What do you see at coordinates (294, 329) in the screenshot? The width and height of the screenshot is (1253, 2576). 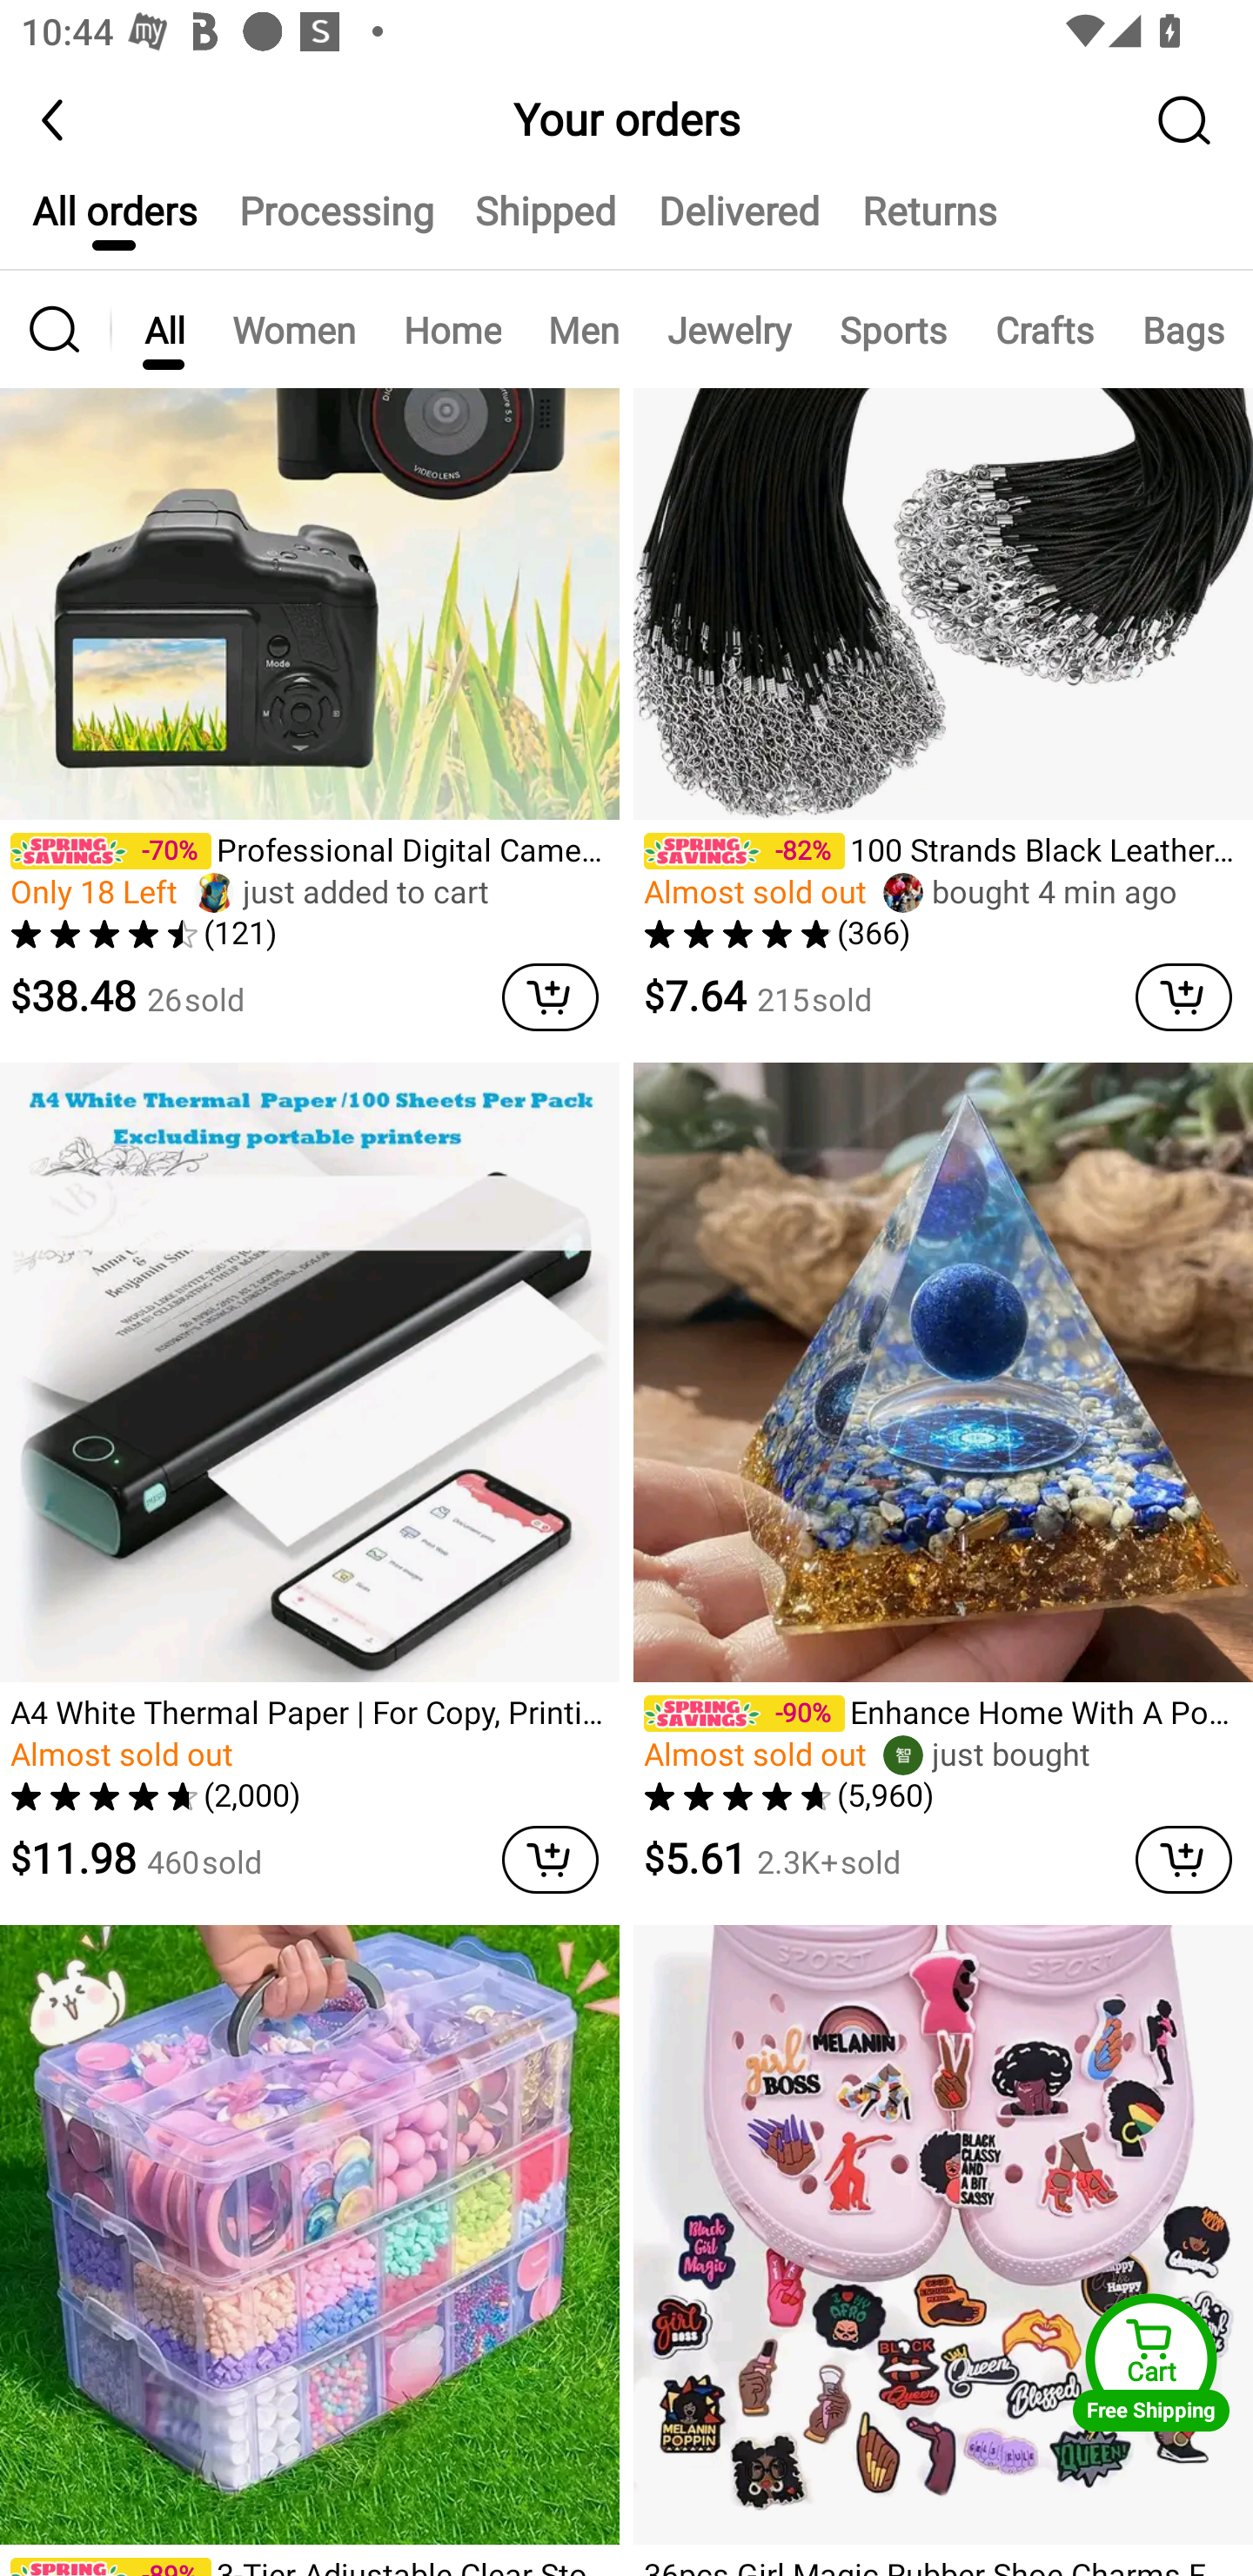 I see `Women` at bounding box center [294, 329].